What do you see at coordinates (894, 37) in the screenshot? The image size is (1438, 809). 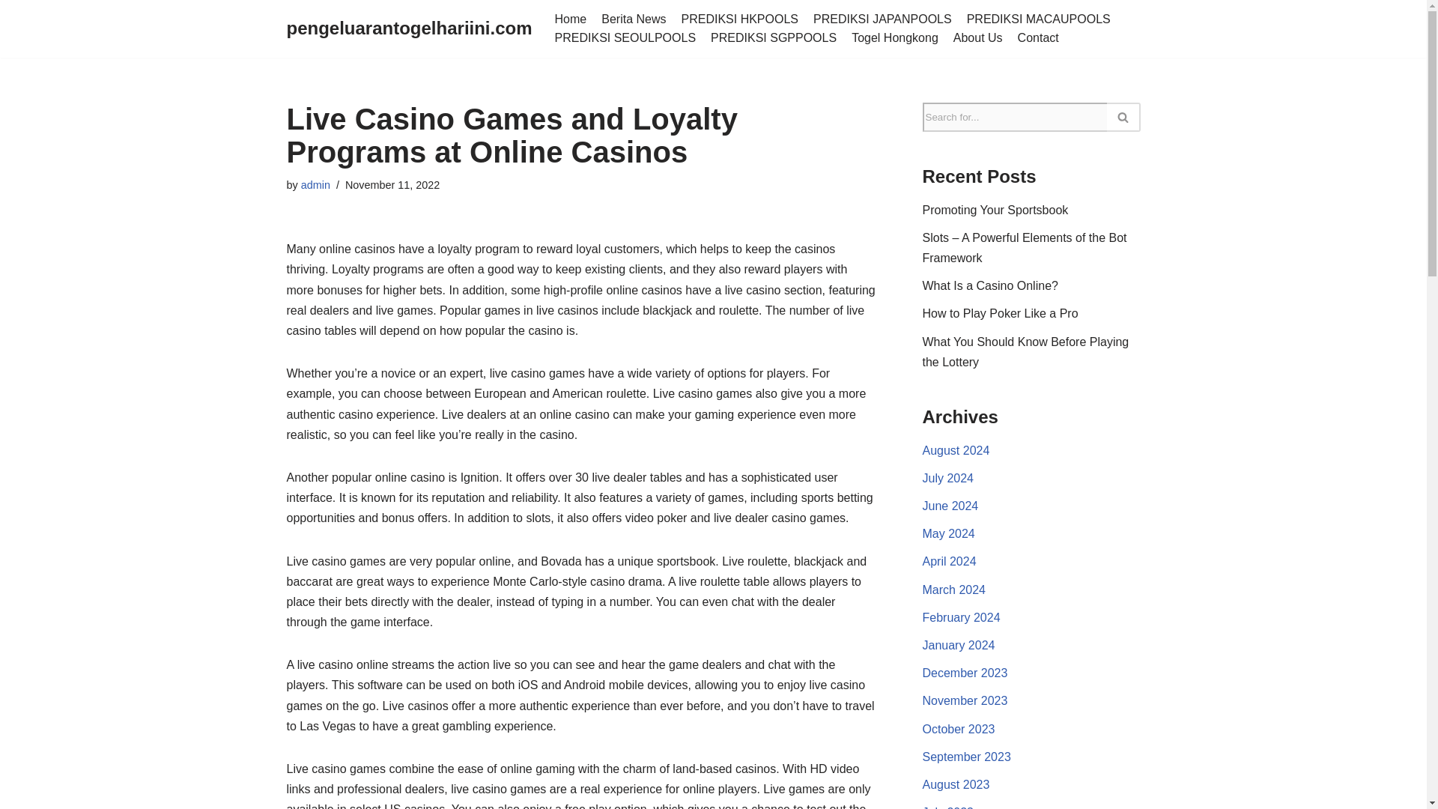 I see `Togel Hongkong` at bounding box center [894, 37].